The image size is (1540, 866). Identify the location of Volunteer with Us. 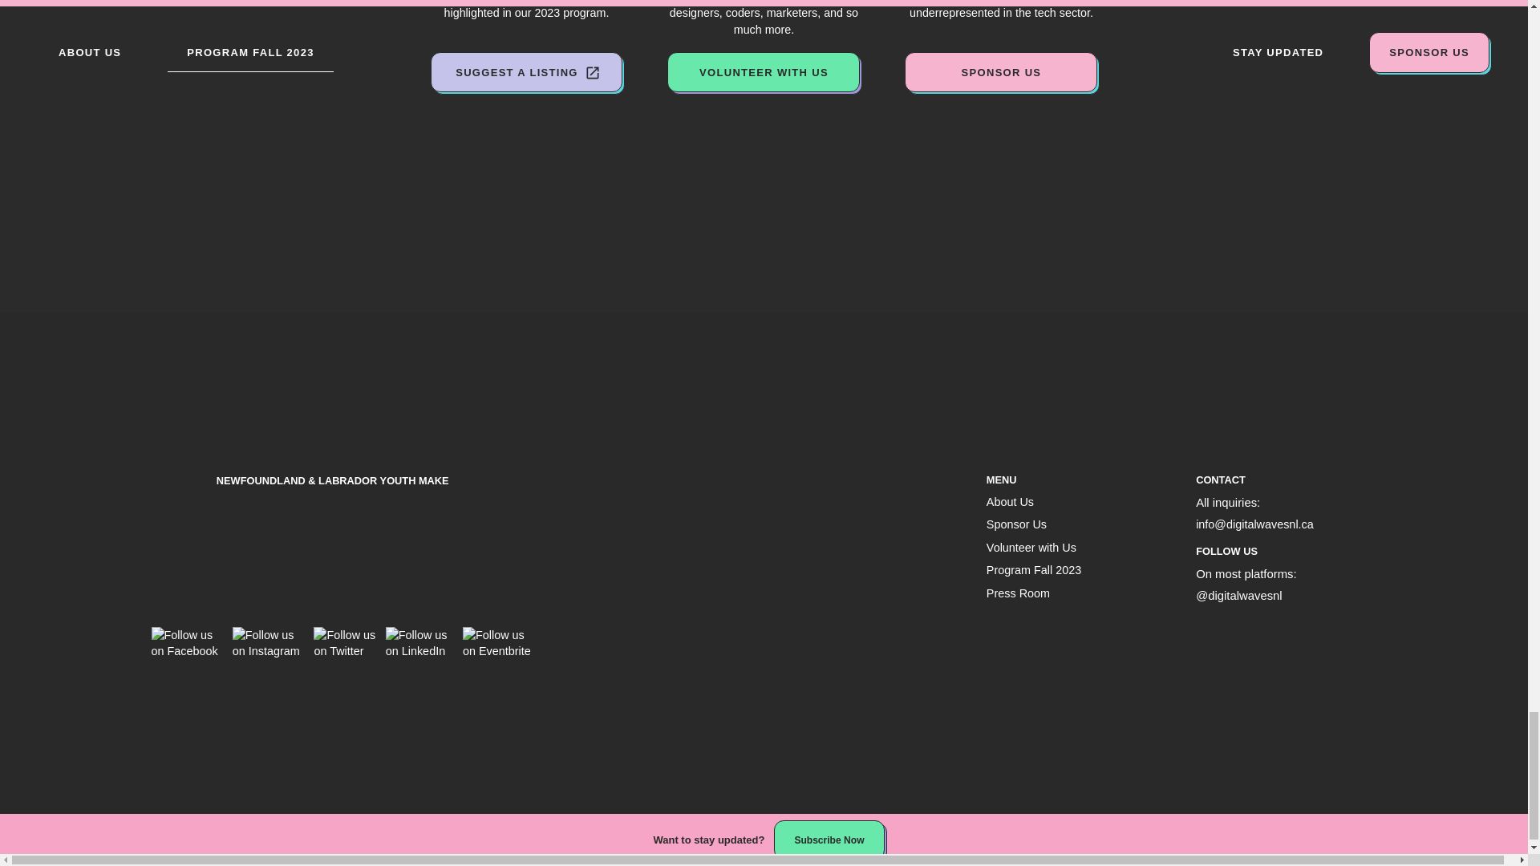
(1031, 548).